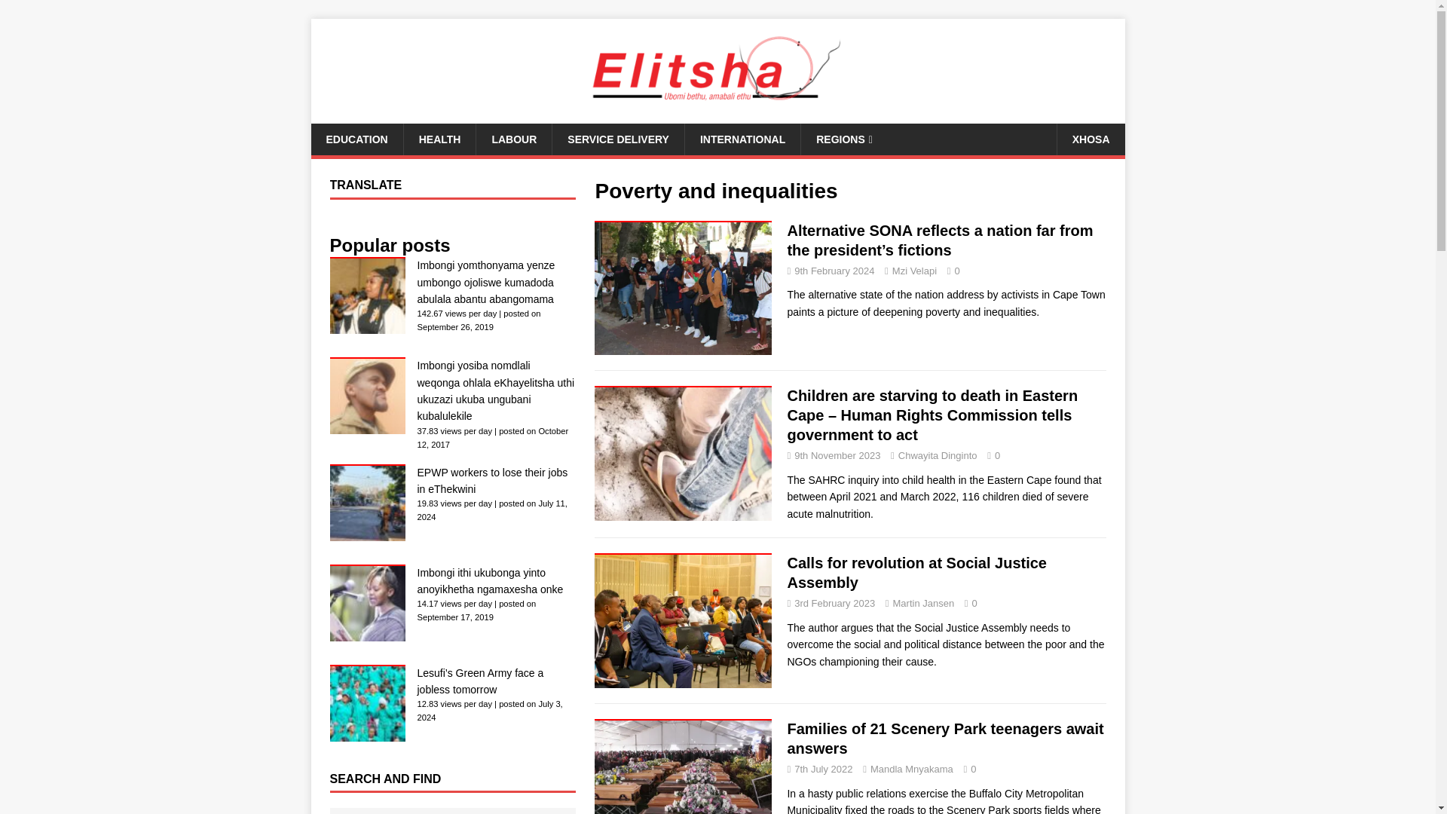 The width and height of the screenshot is (1447, 814). What do you see at coordinates (912, 769) in the screenshot?
I see `Mandla Mnyakama` at bounding box center [912, 769].